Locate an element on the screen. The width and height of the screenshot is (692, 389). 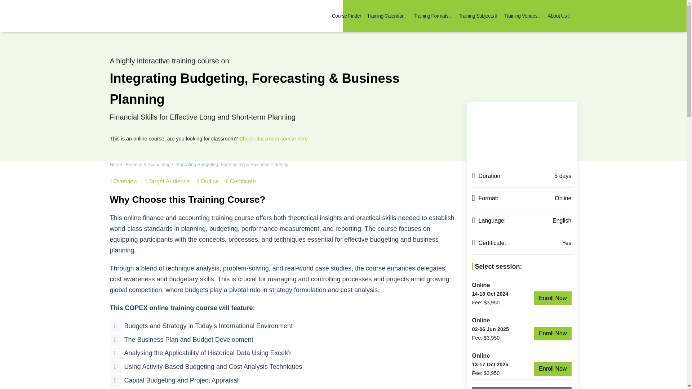
Course Finder is located at coordinates (347, 16).